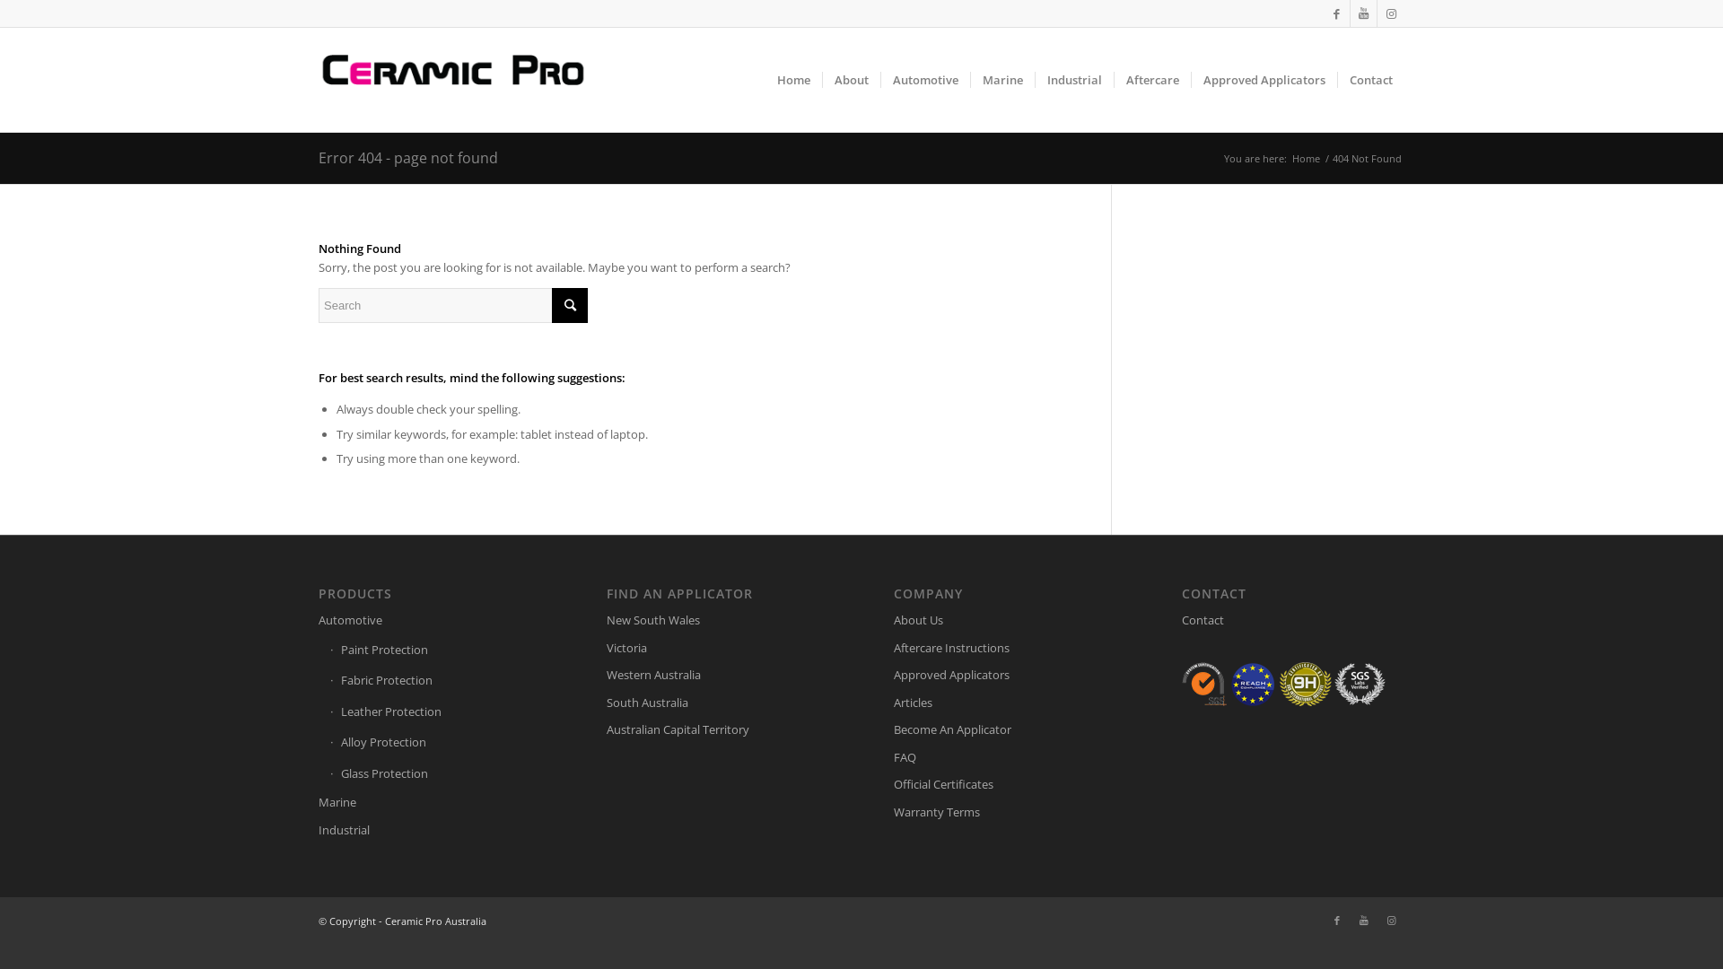 This screenshot has width=1723, height=969. Describe the element at coordinates (408, 158) in the screenshot. I see `Error 404 - page not found` at that location.